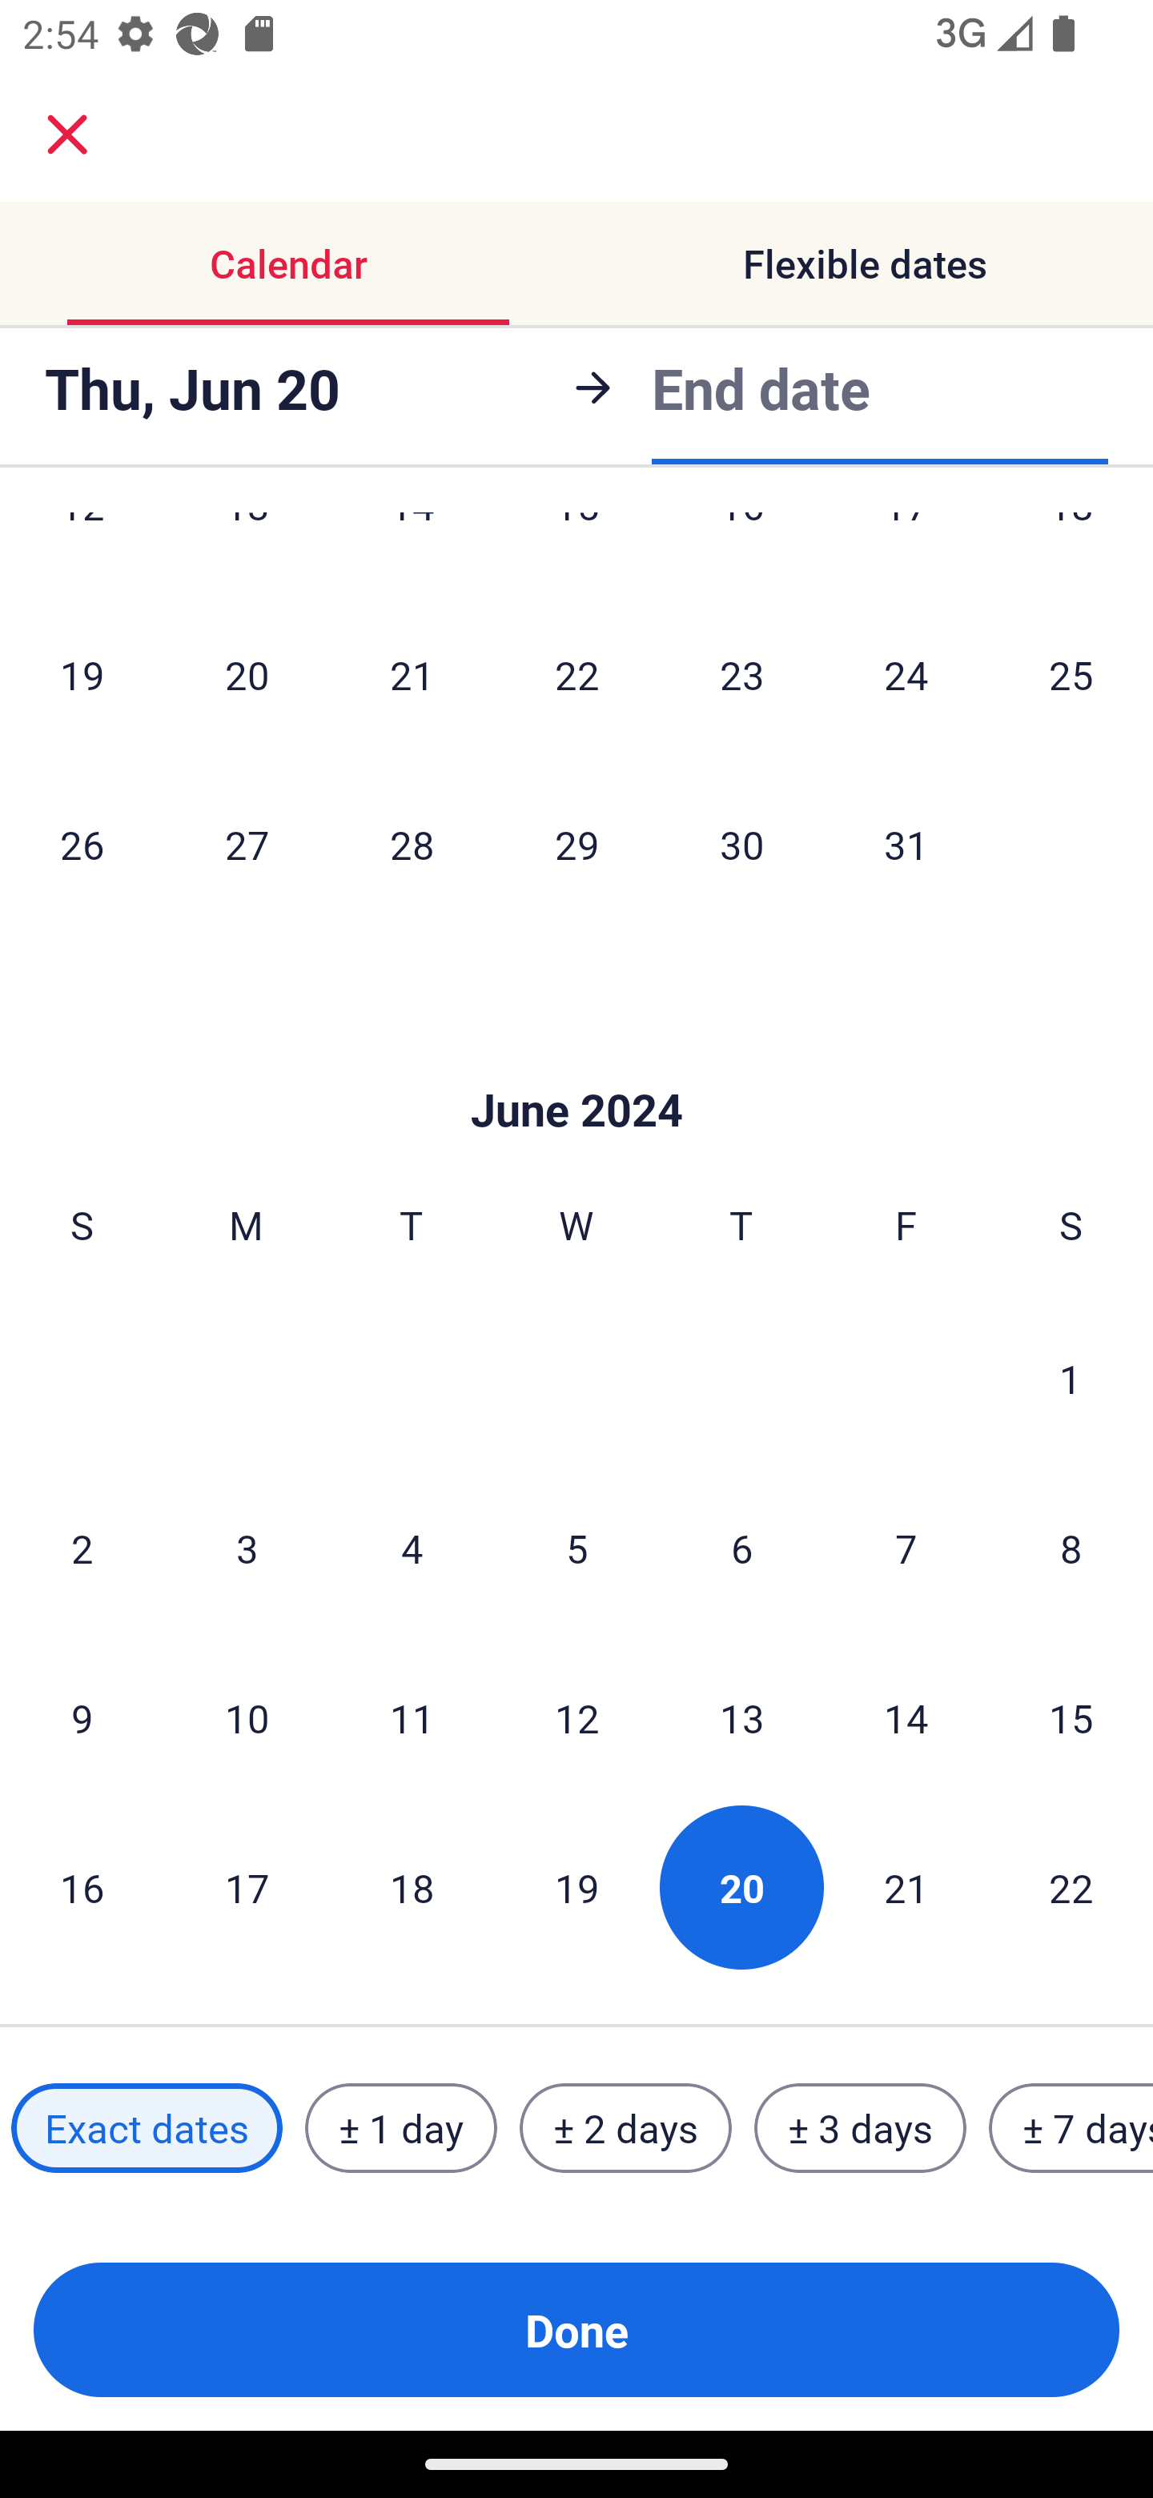  What do you see at coordinates (1071, 1379) in the screenshot?
I see `1 Saturday, June 1, 2024` at bounding box center [1071, 1379].